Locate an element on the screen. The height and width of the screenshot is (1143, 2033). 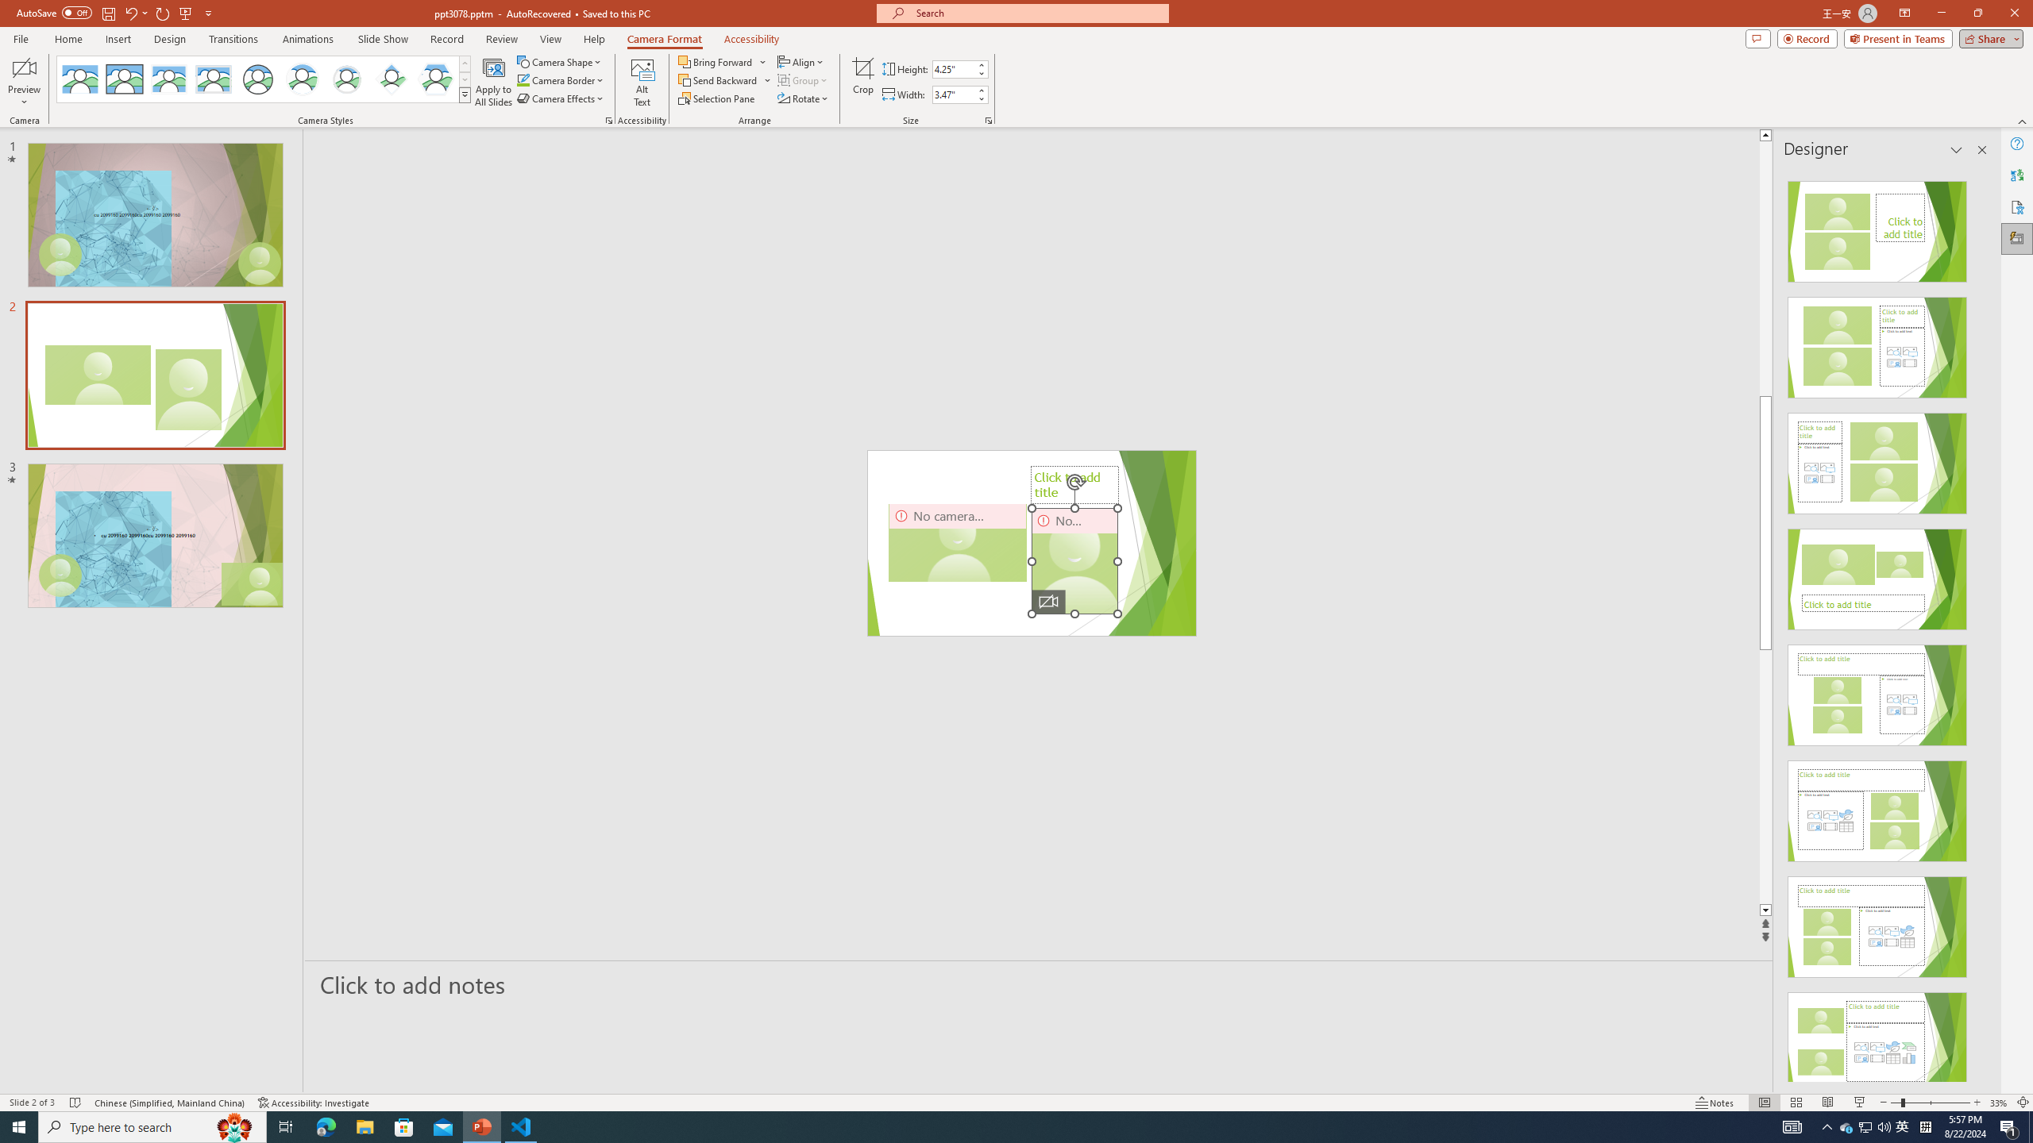
Camera 5, No camera detected. is located at coordinates (1075, 560).